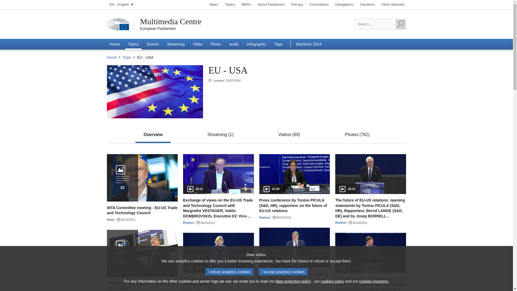 This screenshot has height=291, width=517. What do you see at coordinates (319, 5) in the screenshot?
I see `Committees` at bounding box center [319, 5].